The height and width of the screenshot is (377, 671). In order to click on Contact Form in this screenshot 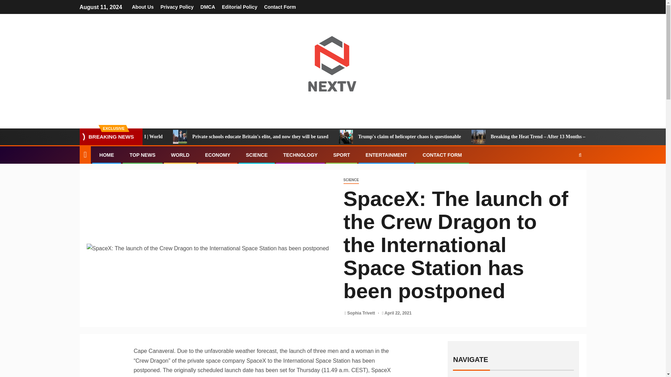, I will do `click(280, 7)`.